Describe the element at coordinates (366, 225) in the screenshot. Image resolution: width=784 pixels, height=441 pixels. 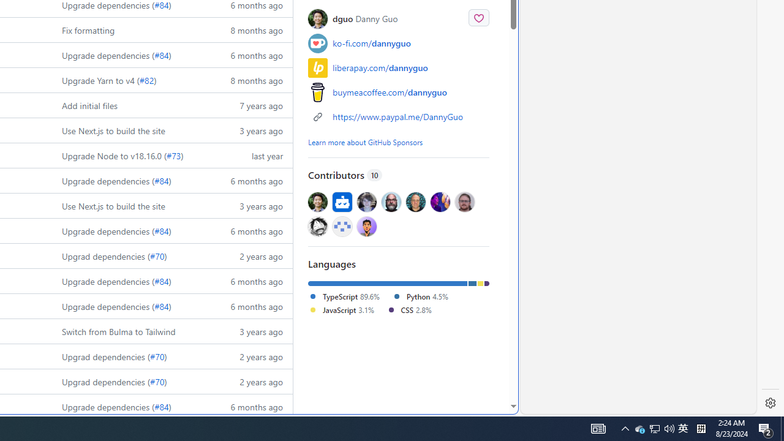
I see `Class: mb-2 mr-2` at that location.